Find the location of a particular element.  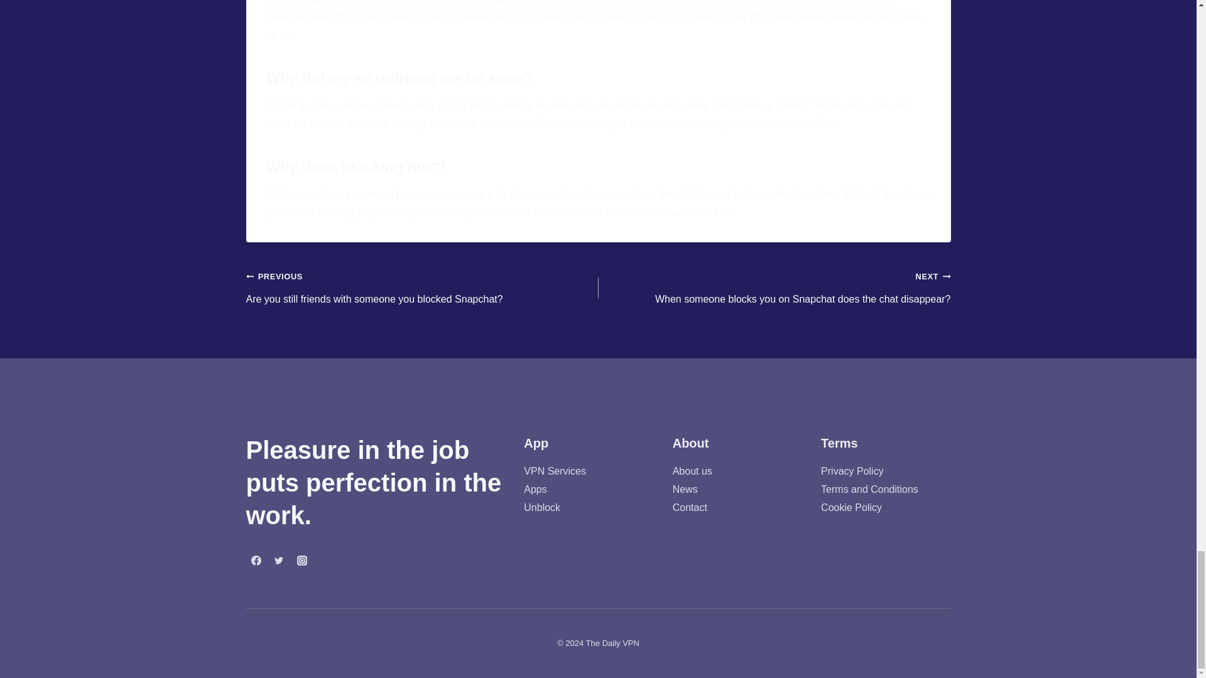

Apps is located at coordinates (535, 490).